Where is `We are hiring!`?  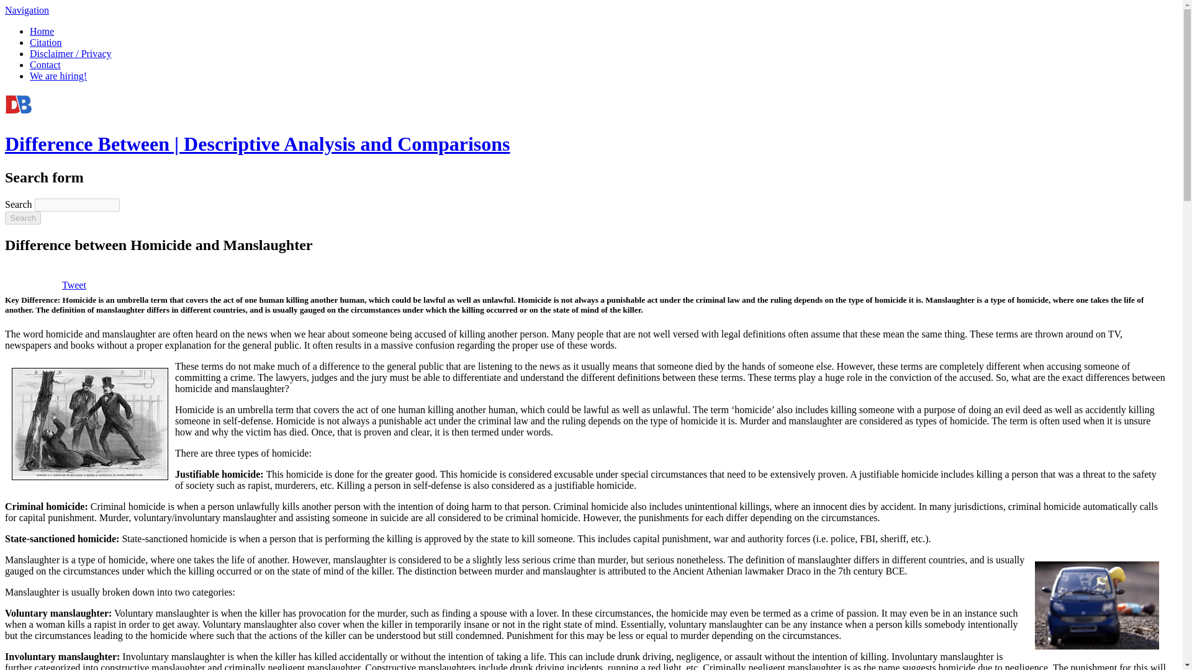
We are hiring! is located at coordinates (58, 76).